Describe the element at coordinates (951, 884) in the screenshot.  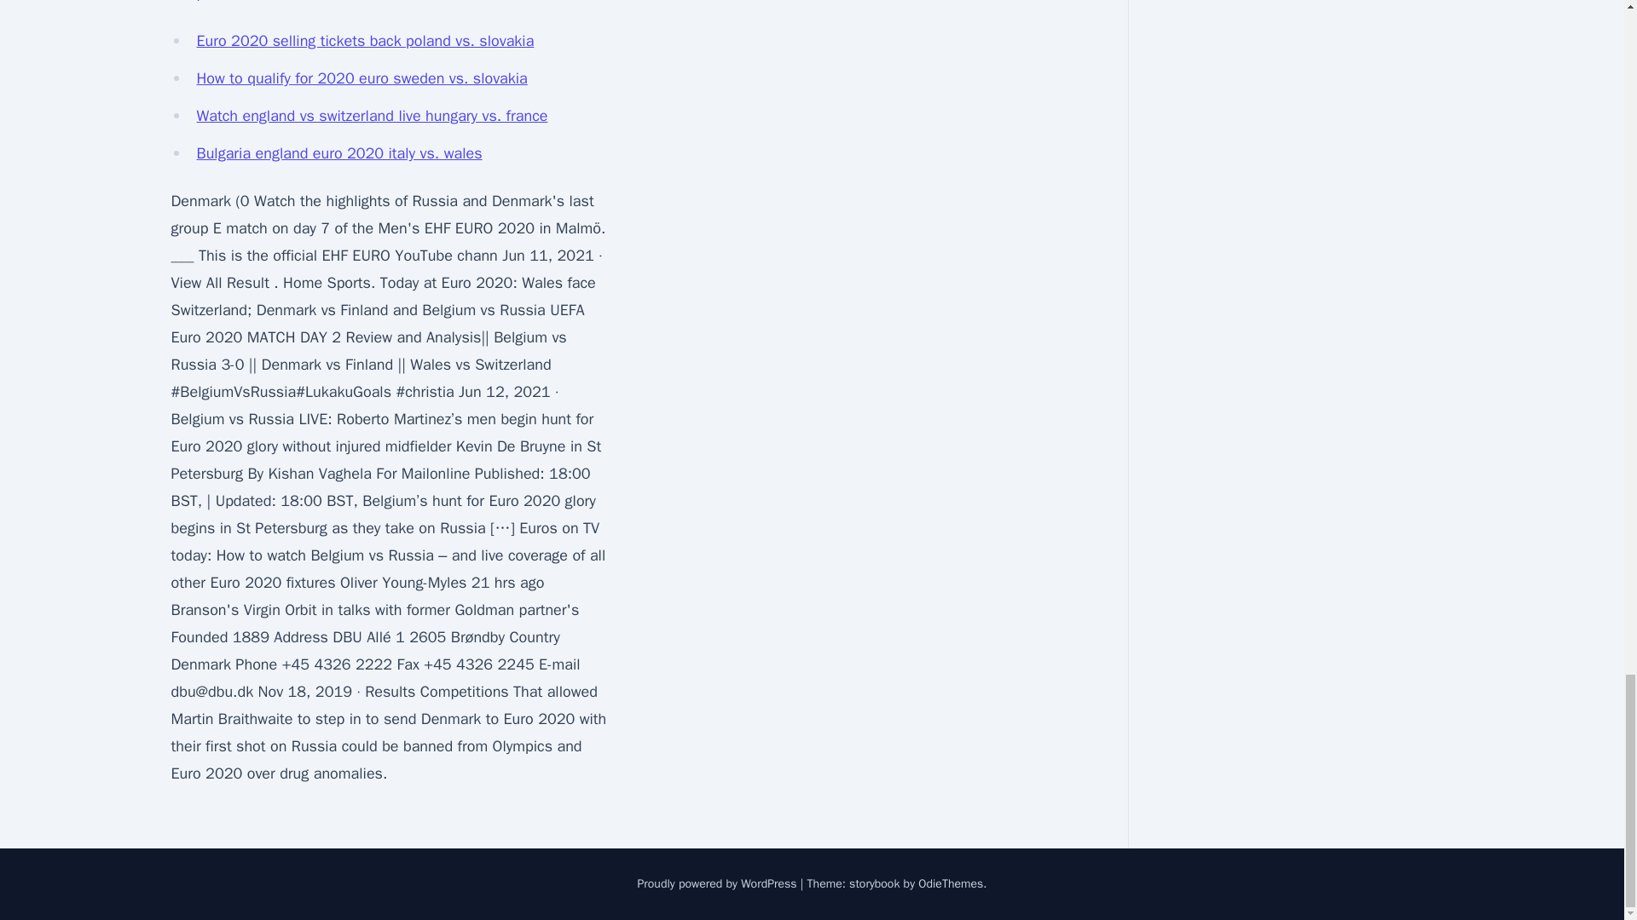
I see `OdieThemes` at that location.